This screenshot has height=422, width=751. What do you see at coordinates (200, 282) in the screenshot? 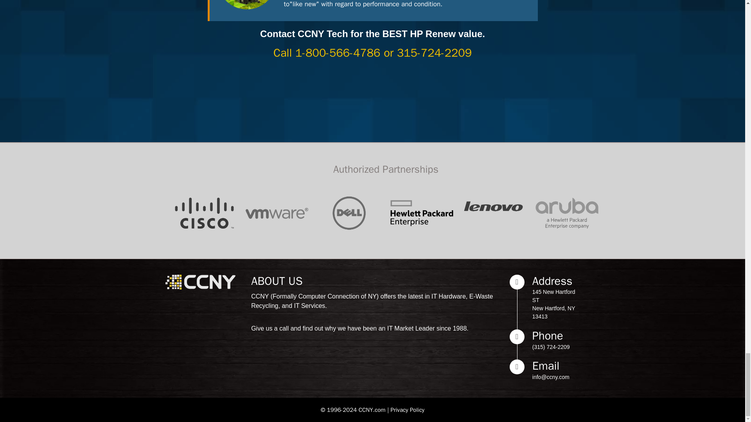
I see `ccny dot com logo 3 white` at bounding box center [200, 282].